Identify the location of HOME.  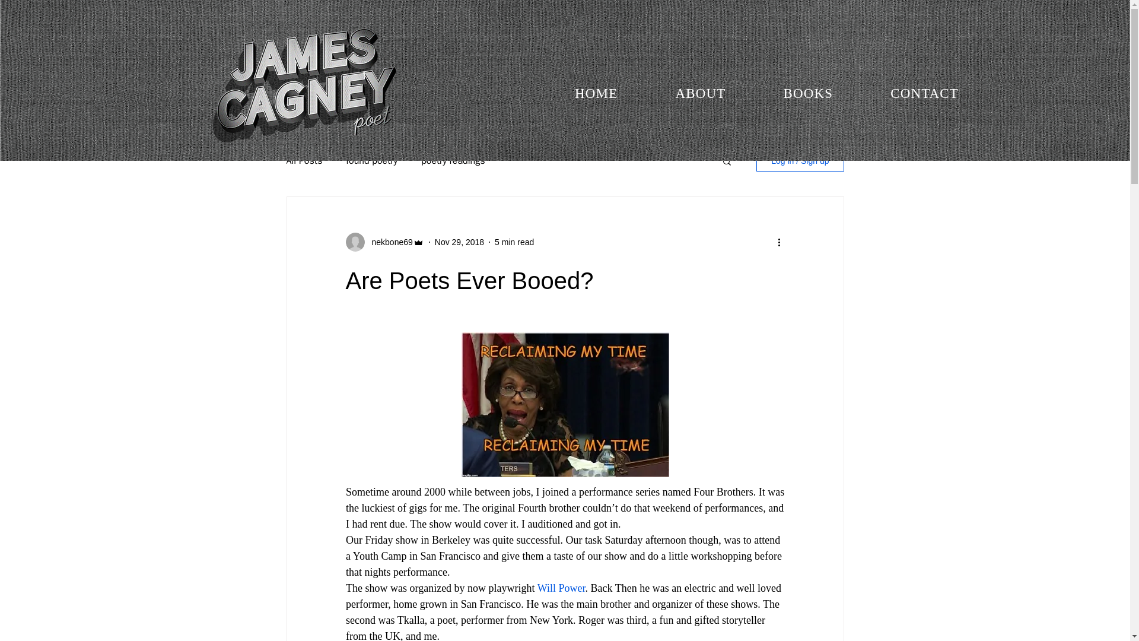
(596, 94).